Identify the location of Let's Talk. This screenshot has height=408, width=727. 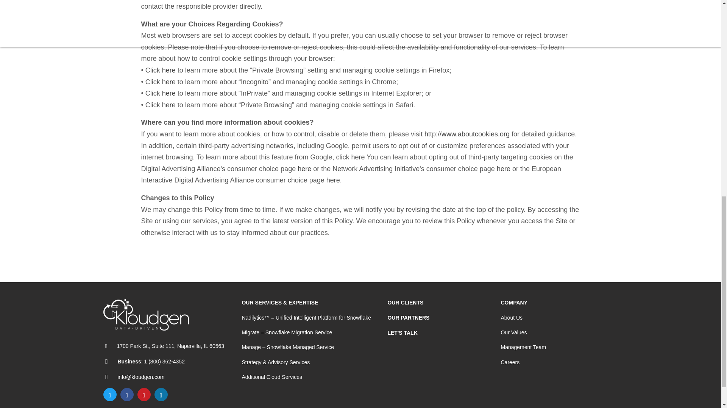
(402, 332).